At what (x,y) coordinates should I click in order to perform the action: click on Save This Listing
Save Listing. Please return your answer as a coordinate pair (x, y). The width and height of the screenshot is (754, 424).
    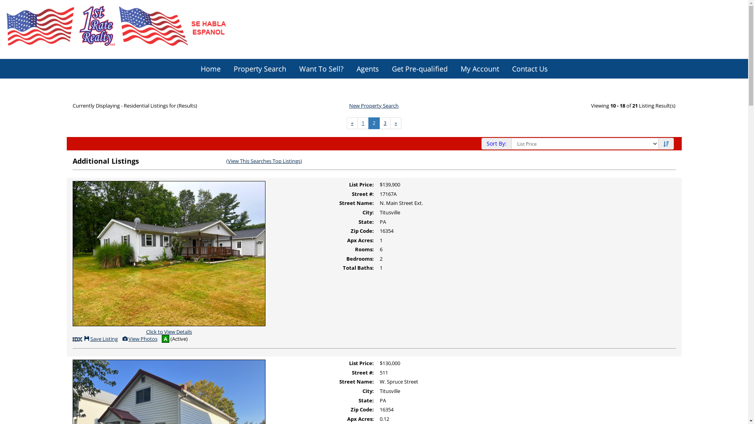
    Looking at the image, I should click on (101, 339).